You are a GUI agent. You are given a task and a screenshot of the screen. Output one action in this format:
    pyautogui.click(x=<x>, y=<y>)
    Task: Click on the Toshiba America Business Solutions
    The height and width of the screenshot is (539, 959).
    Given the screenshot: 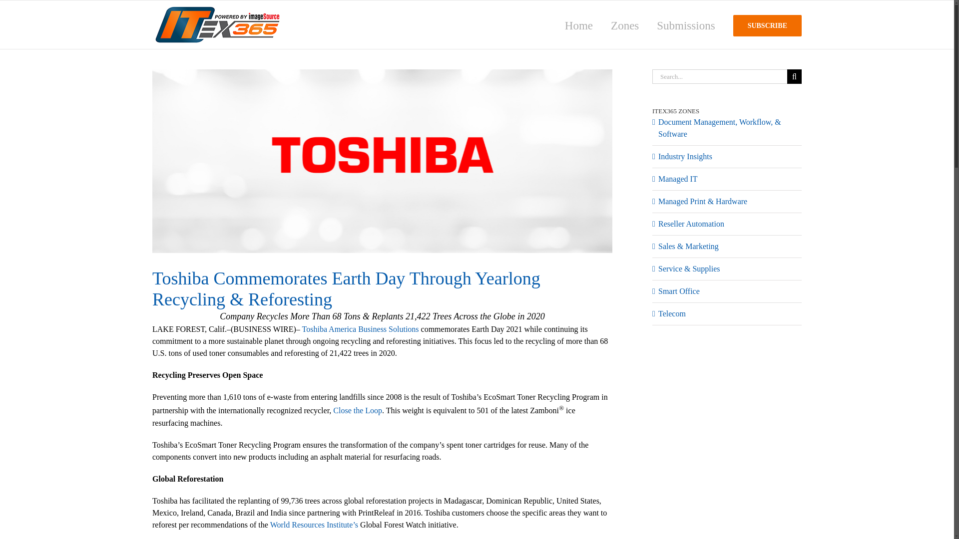 What is the action you would take?
    pyautogui.click(x=361, y=329)
    